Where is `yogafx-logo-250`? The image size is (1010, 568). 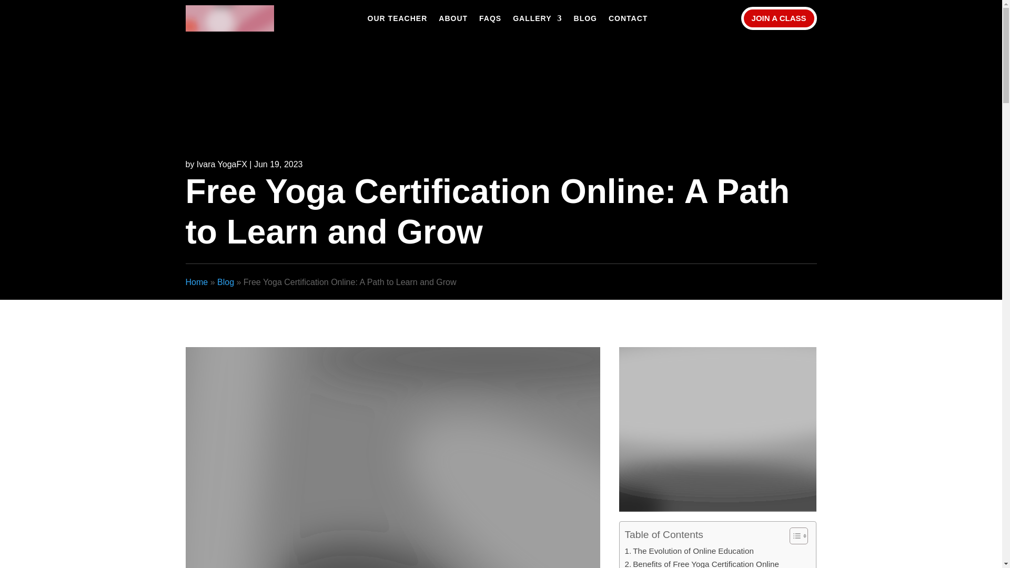
yogafx-logo-250 is located at coordinates (229, 18).